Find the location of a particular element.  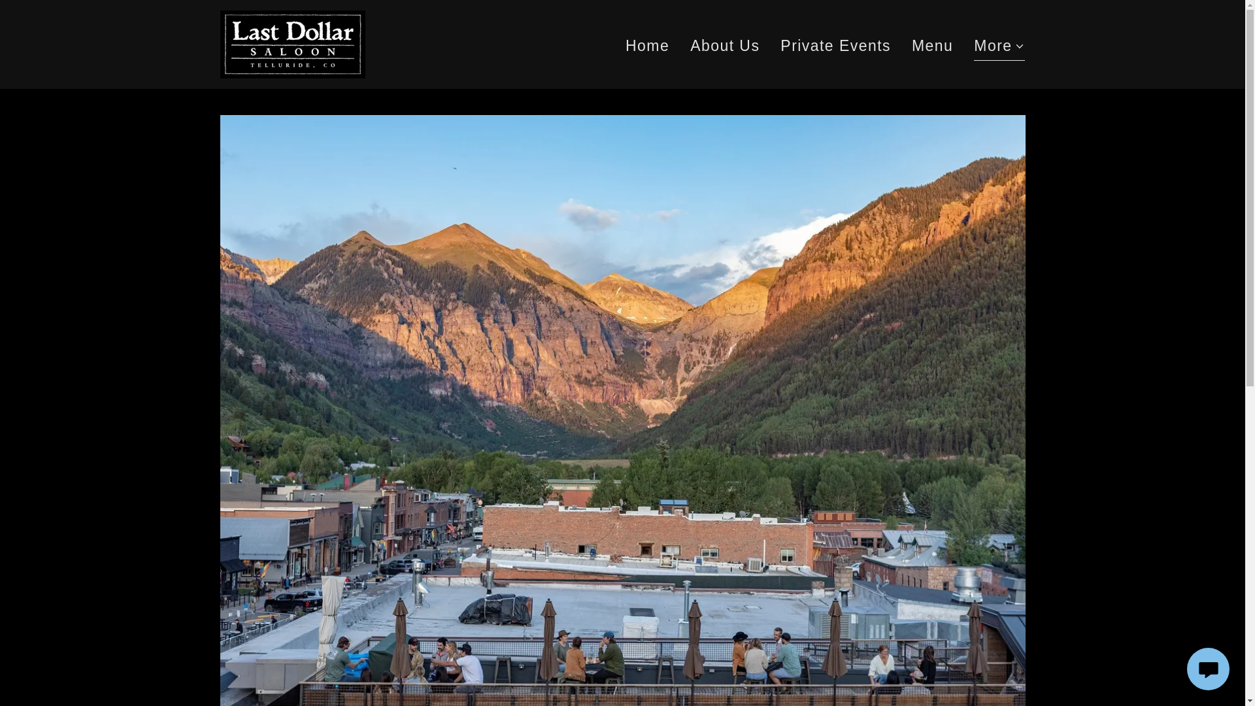

Menu is located at coordinates (932, 46).